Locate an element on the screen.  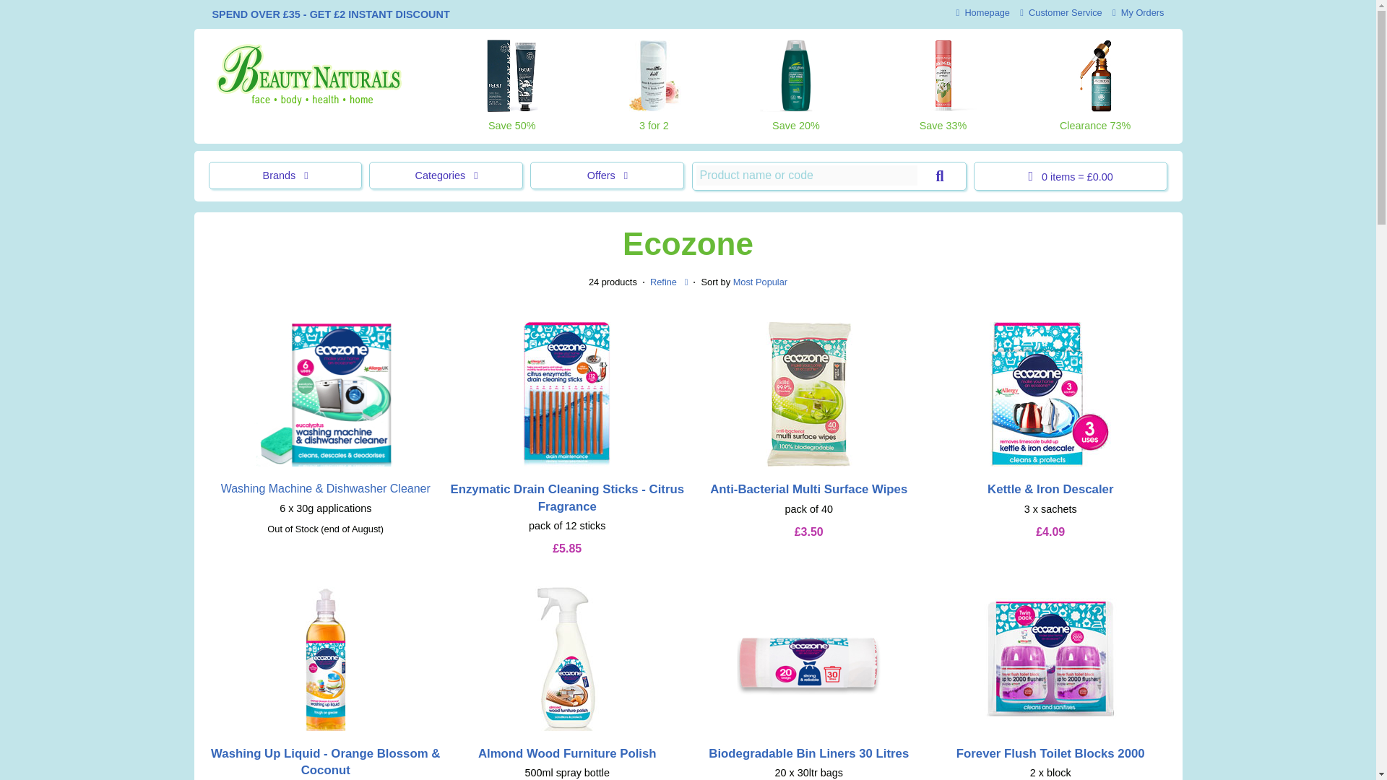
Offers    is located at coordinates (607, 175).